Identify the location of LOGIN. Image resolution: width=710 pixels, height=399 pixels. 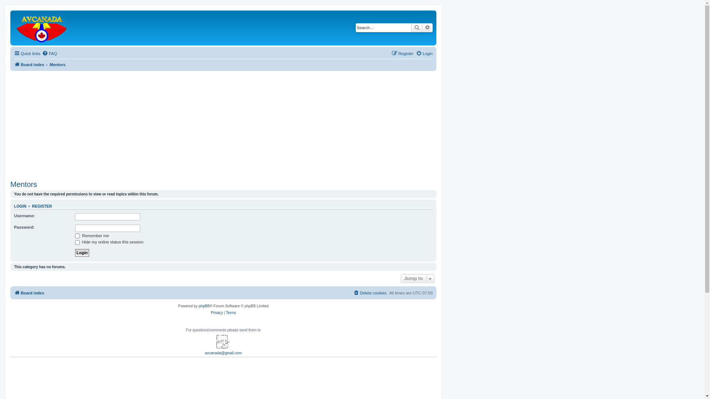
(20, 206).